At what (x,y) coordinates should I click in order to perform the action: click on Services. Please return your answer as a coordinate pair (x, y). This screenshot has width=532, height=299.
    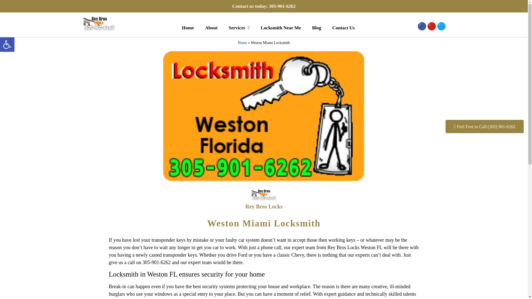
    Looking at the image, I should click on (239, 28).